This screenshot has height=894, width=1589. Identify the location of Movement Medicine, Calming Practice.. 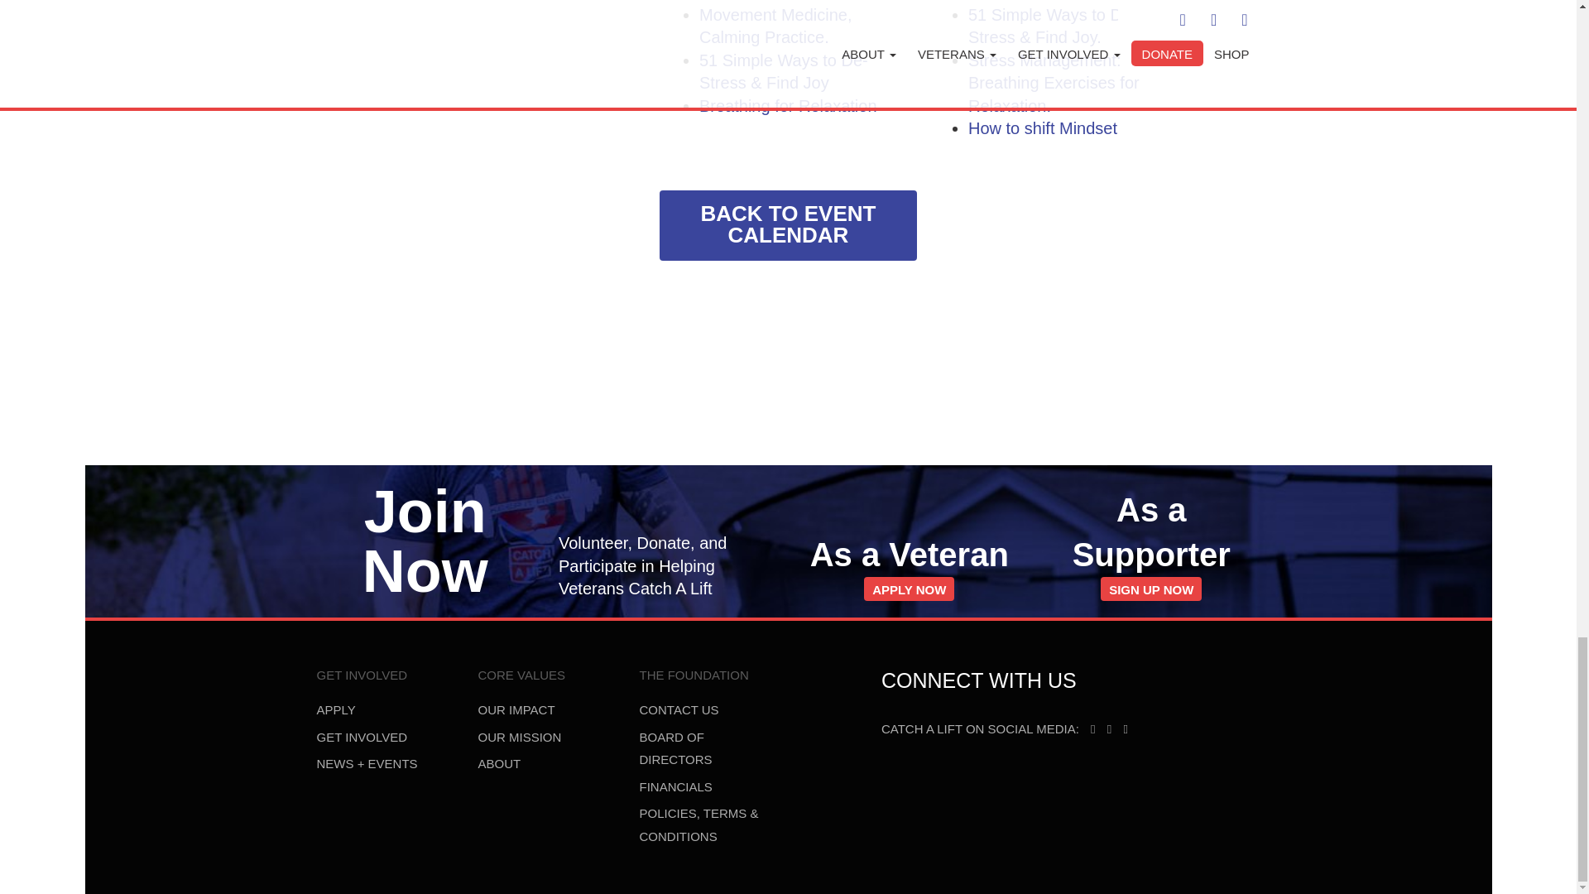
(775, 26).